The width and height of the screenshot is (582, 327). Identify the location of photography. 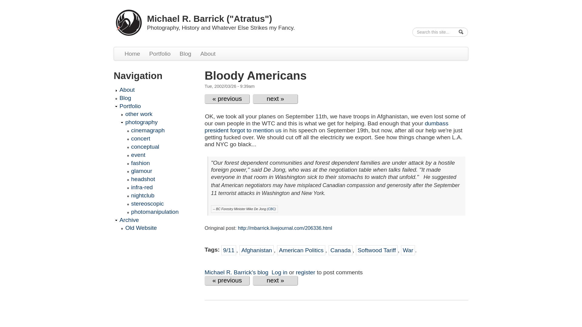
(157, 122).